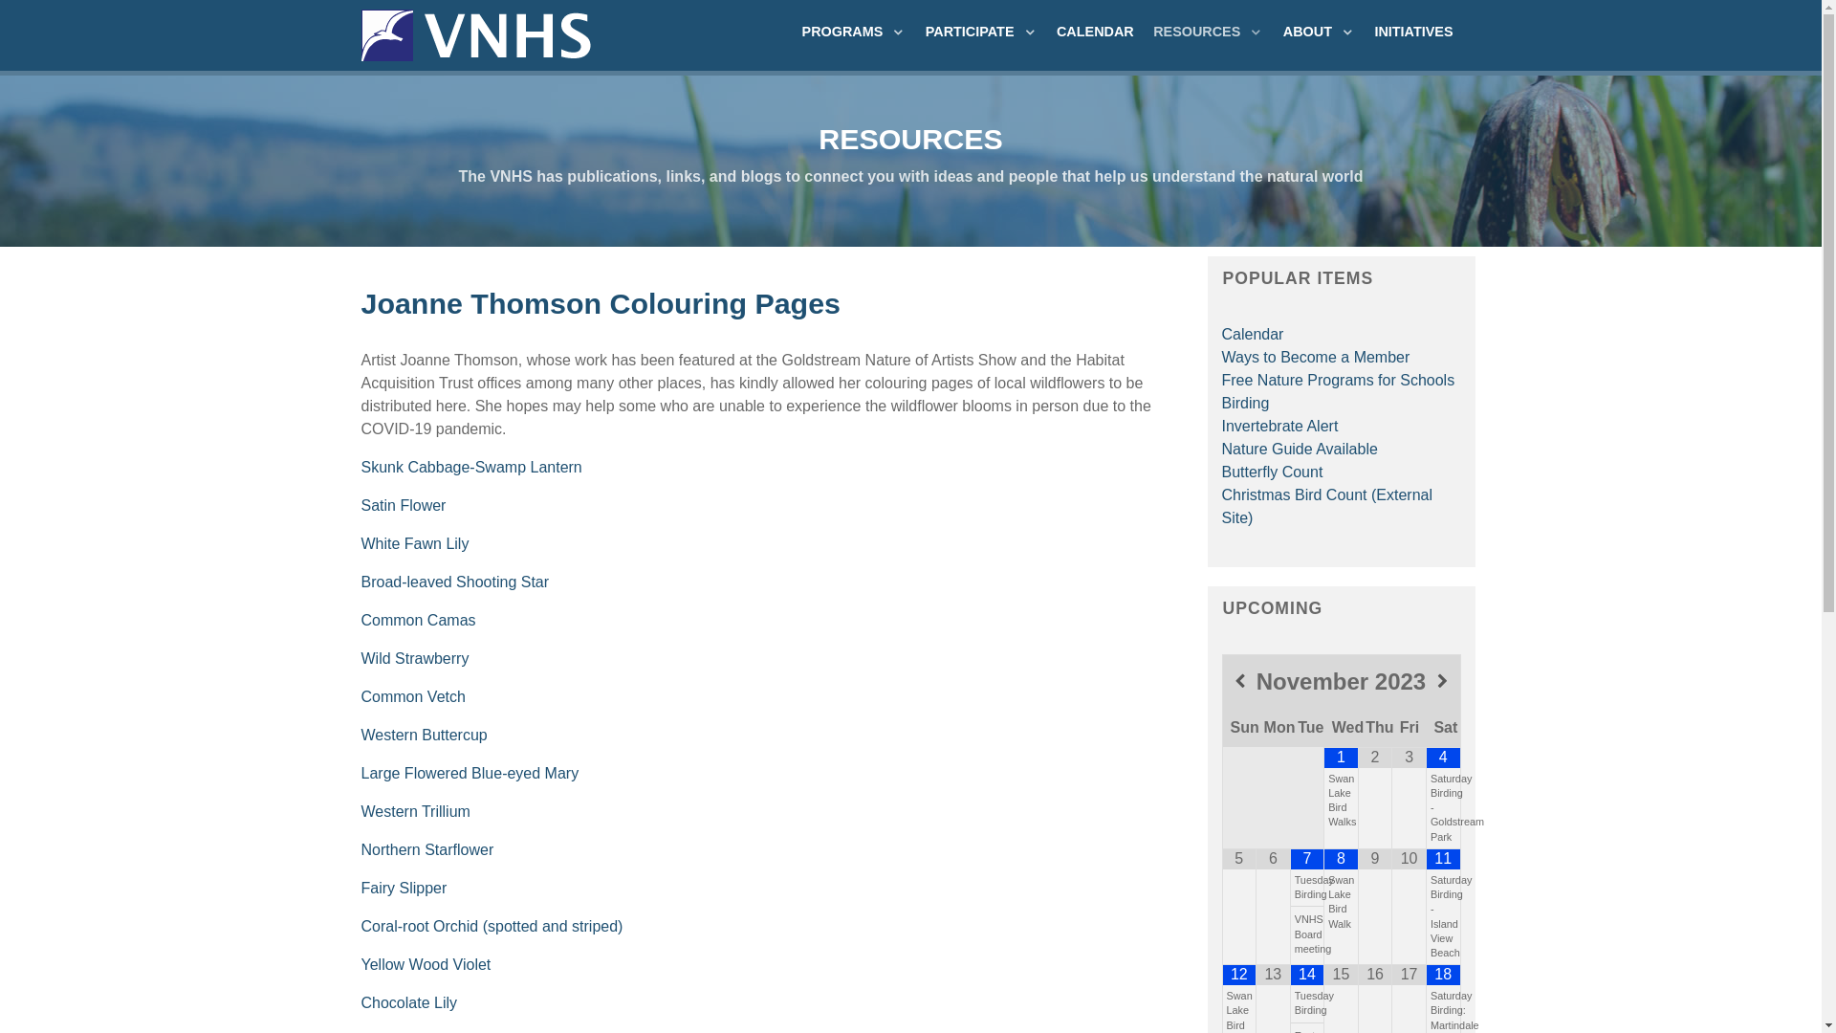 The image size is (1836, 1033). I want to click on Invertebrate Alert, so click(1280, 427).